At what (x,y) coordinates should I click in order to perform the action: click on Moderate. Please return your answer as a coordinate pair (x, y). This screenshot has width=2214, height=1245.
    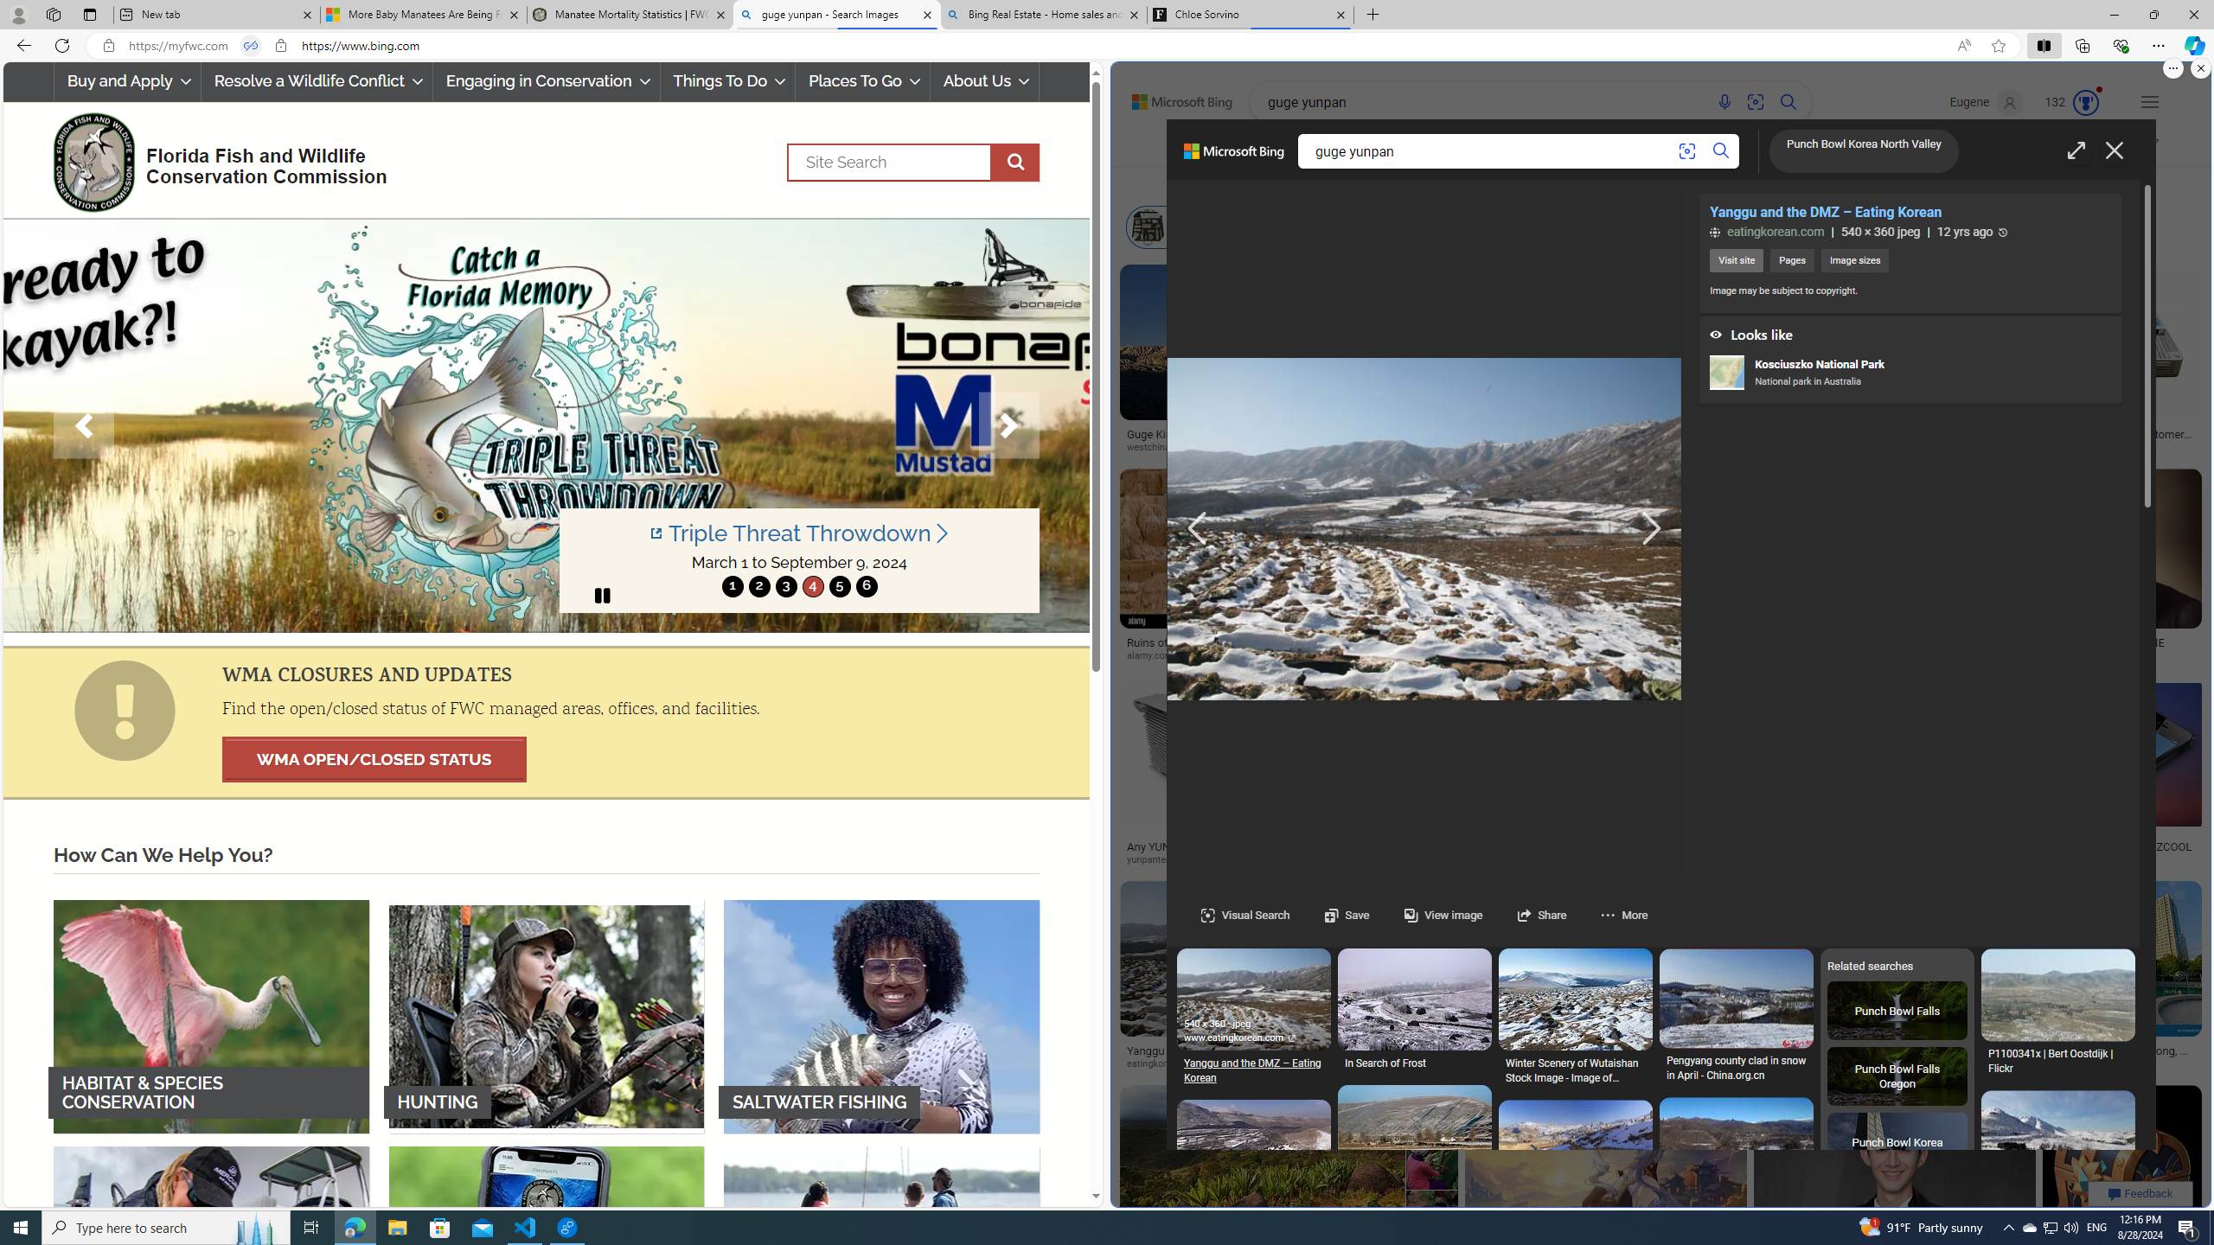
    Looking at the image, I should click on (2064, 147).